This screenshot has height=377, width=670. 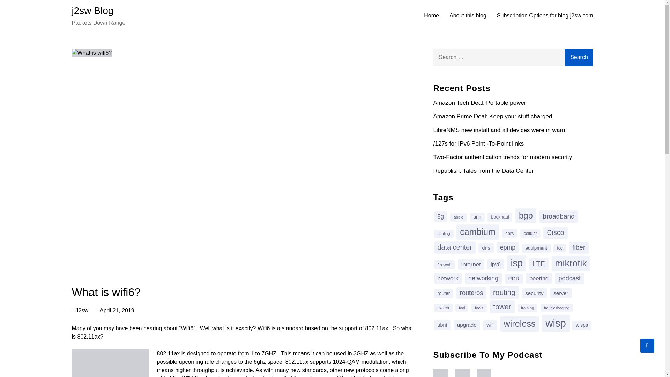 What do you see at coordinates (93, 10) in the screenshot?
I see `j2sw Blog` at bounding box center [93, 10].